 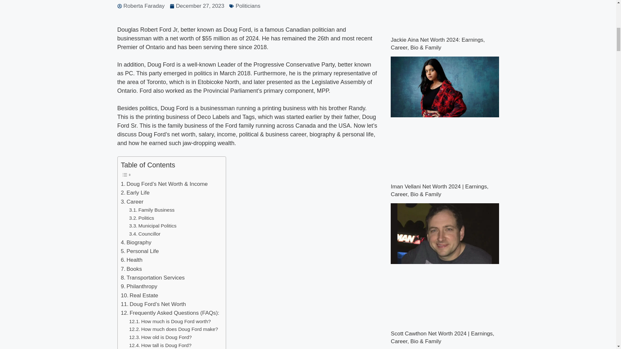 What do you see at coordinates (136, 242) in the screenshot?
I see `Biography` at bounding box center [136, 242].